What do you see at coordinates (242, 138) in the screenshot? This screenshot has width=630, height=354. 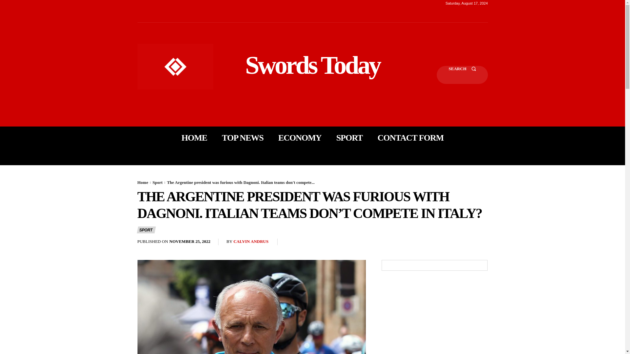 I see `TOP NEWS` at bounding box center [242, 138].